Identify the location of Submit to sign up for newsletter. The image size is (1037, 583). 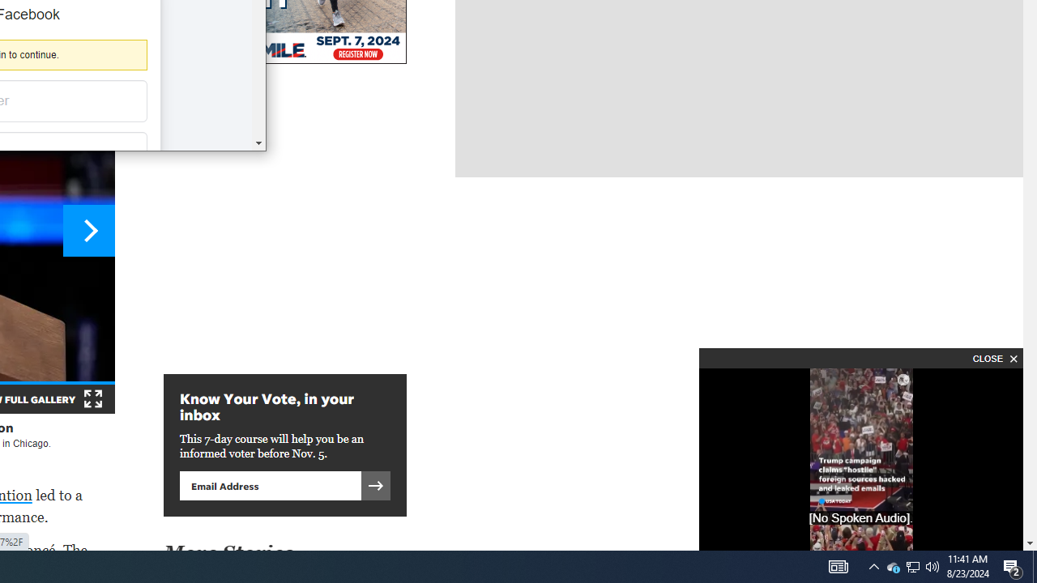
(376, 485).